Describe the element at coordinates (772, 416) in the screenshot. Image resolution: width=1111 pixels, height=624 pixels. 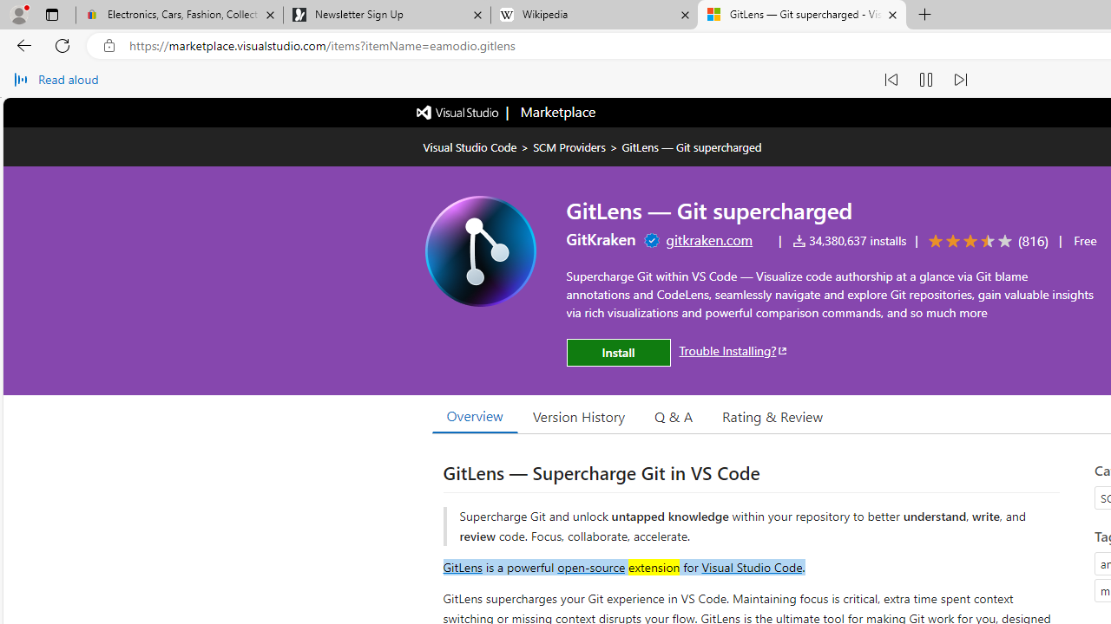
I see `Rating & Review` at that location.